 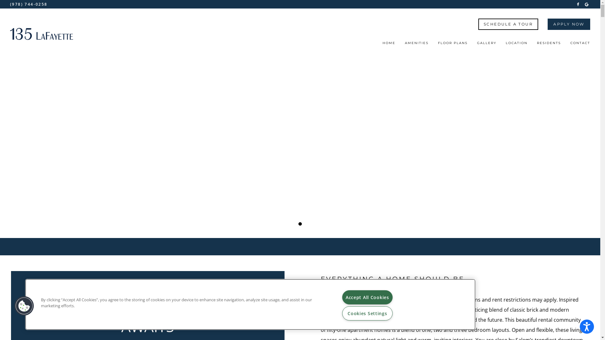 What do you see at coordinates (389, 45) in the screenshot?
I see `HOME` at bounding box center [389, 45].